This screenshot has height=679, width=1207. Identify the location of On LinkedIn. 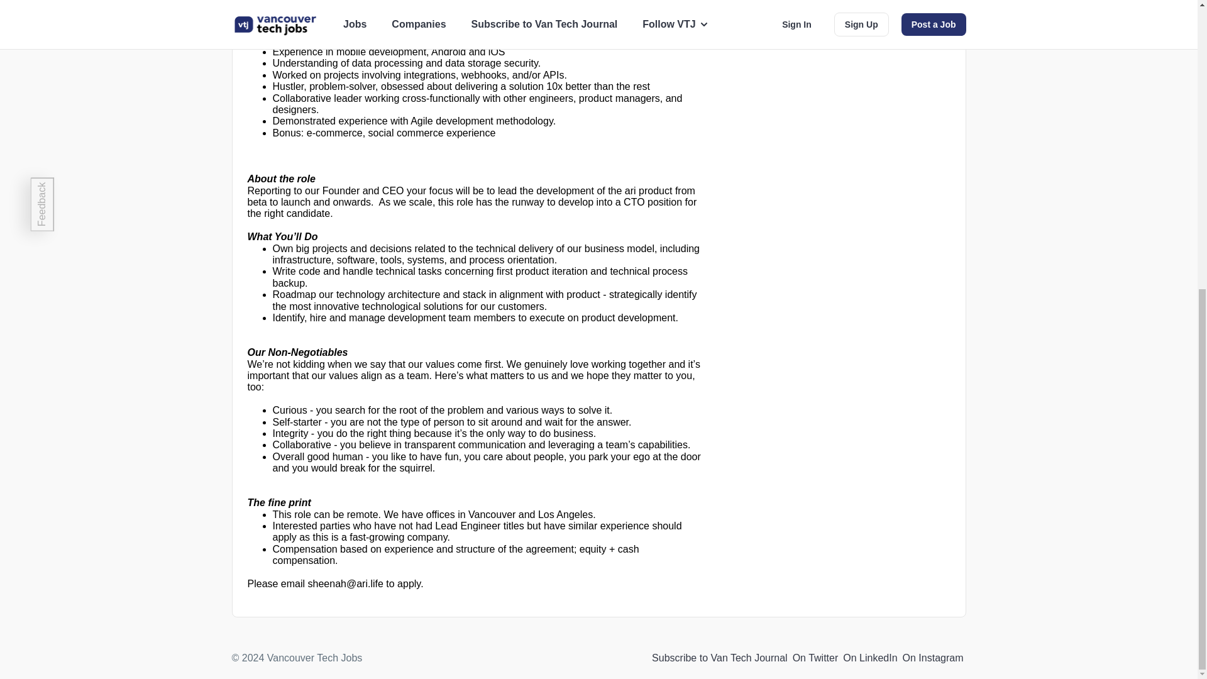
(869, 658).